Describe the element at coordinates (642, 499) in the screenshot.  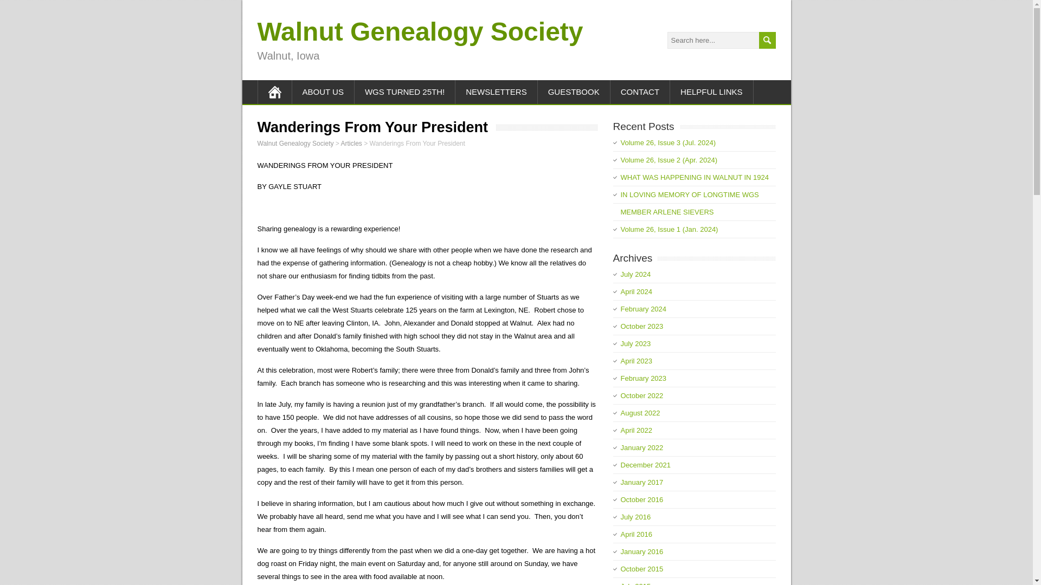
I see `October 2016` at that location.